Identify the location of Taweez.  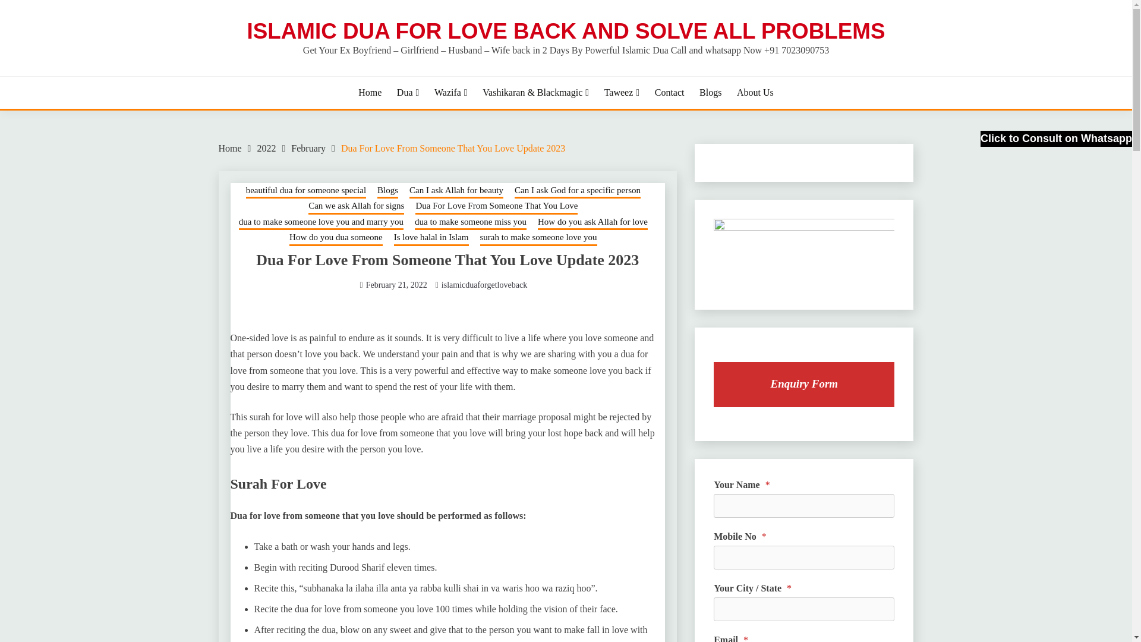
(622, 93).